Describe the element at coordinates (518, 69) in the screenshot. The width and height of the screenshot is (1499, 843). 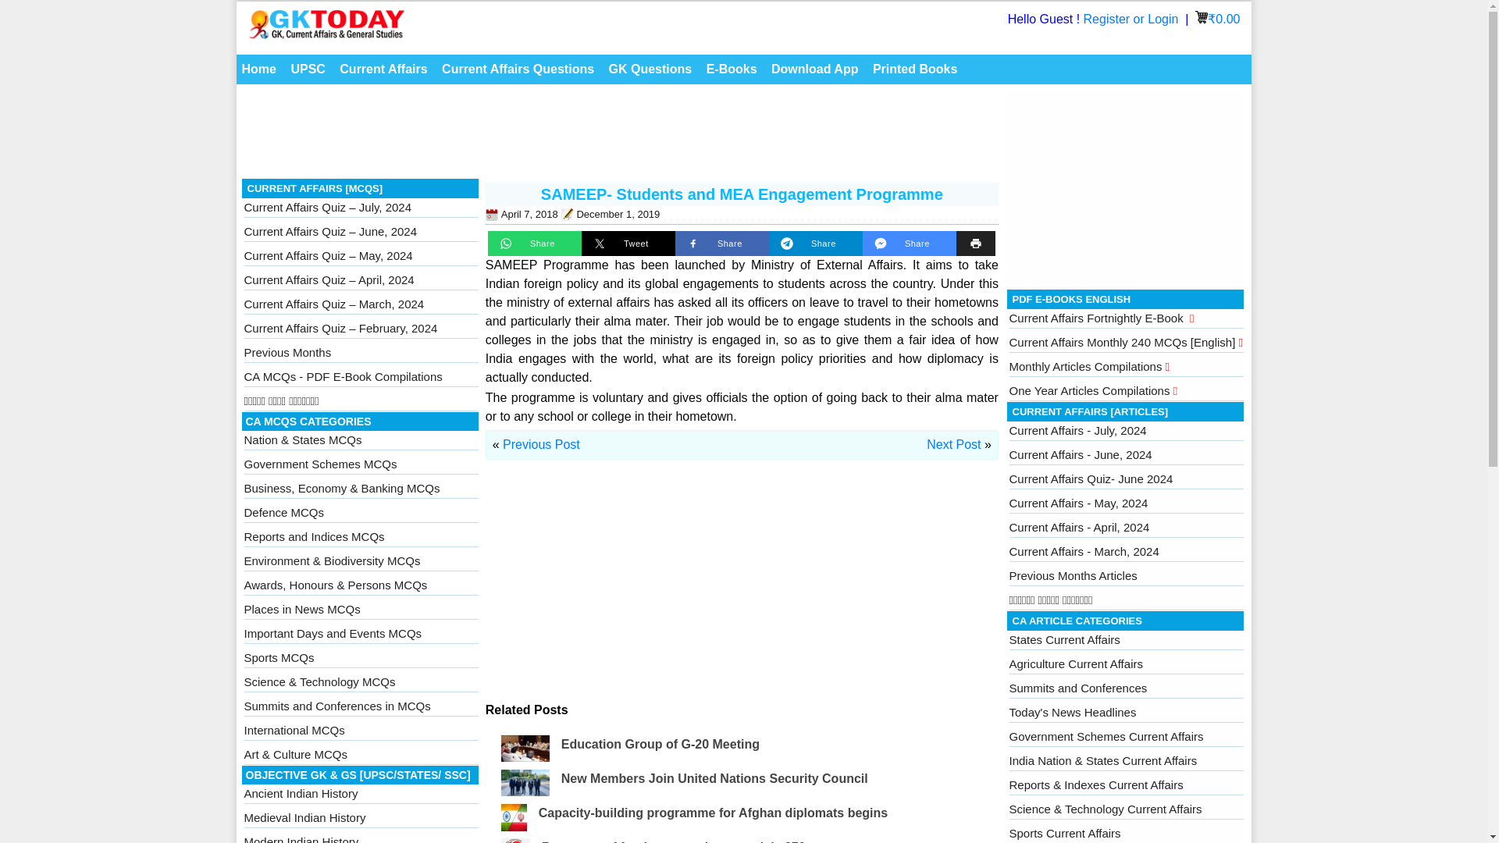
I see `Current Affairs Questions` at that location.